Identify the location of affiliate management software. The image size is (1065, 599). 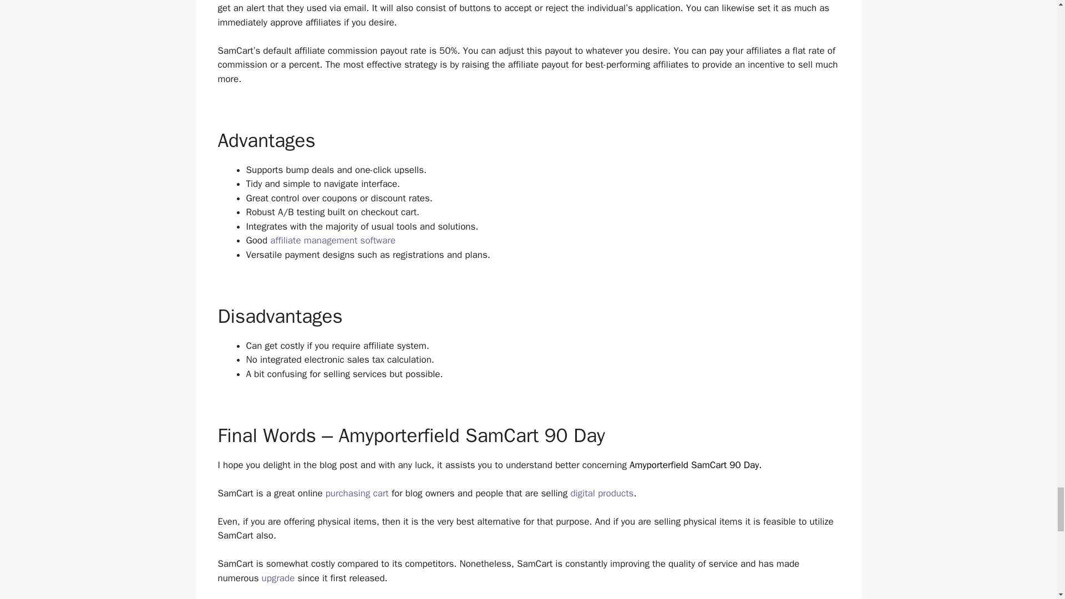
(333, 240).